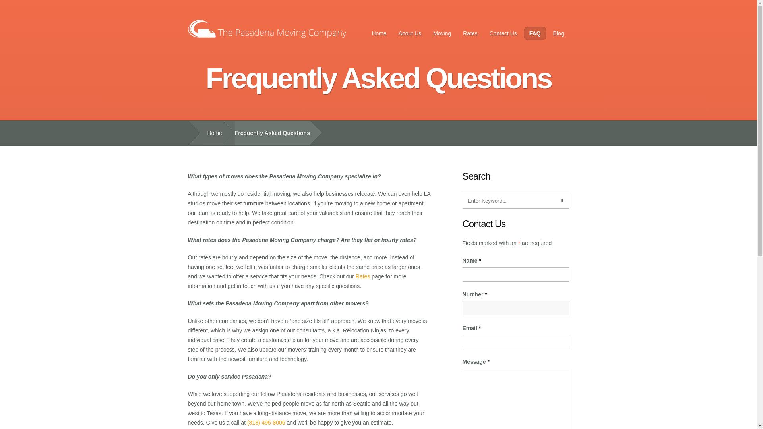 The width and height of the screenshot is (763, 429). Describe the element at coordinates (378, 33) in the screenshot. I see `Home` at that location.